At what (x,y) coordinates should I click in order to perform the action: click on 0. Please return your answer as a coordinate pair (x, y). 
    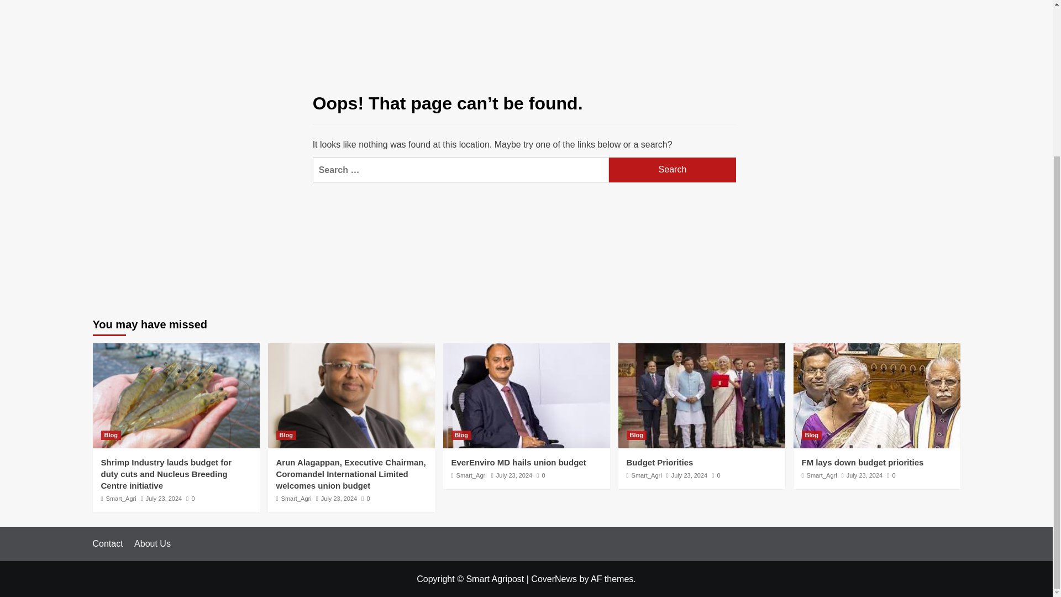
    Looking at the image, I should click on (365, 499).